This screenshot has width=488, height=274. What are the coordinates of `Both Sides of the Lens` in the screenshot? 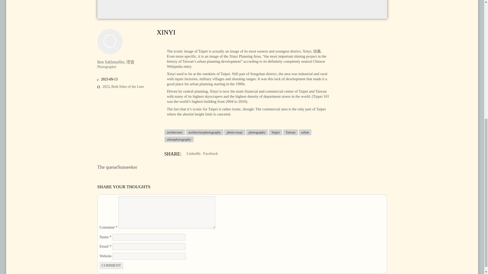 It's located at (128, 87).